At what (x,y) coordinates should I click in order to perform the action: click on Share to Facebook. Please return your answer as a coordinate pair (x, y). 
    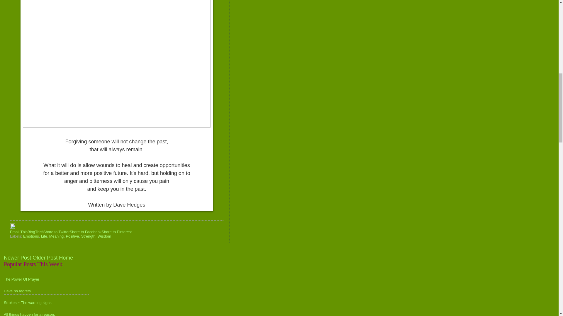
    Looking at the image, I should click on (85, 232).